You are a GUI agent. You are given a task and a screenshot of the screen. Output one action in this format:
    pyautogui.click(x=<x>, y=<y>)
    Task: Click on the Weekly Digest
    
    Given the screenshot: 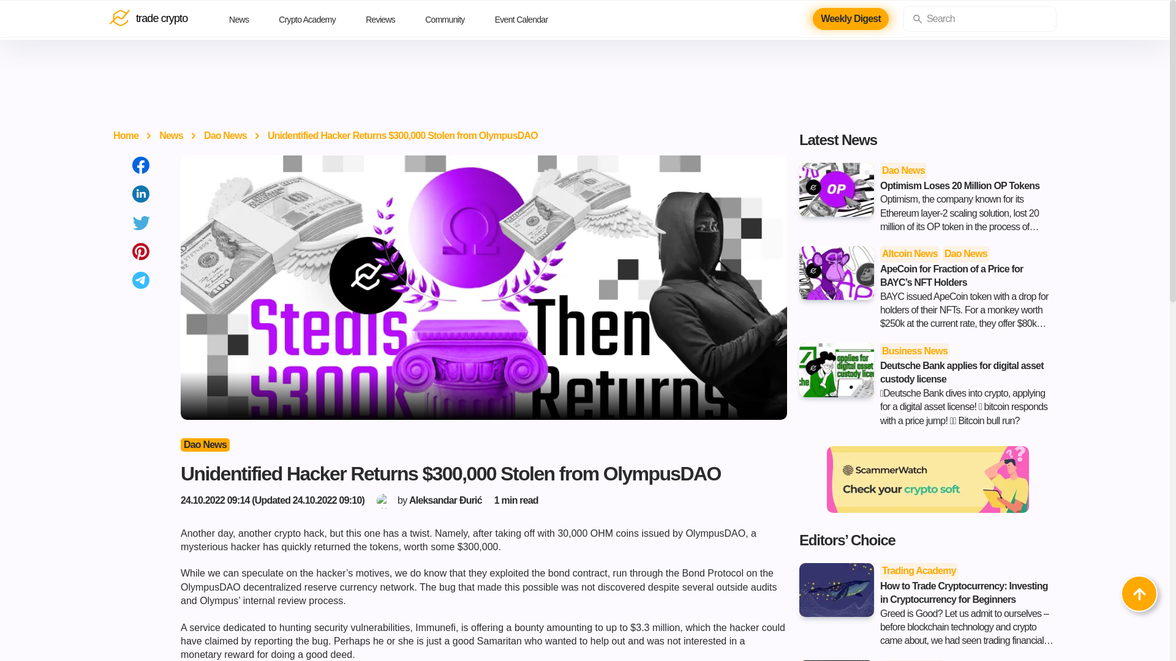 What is the action you would take?
    pyautogui.click(x=850, y=18)
    